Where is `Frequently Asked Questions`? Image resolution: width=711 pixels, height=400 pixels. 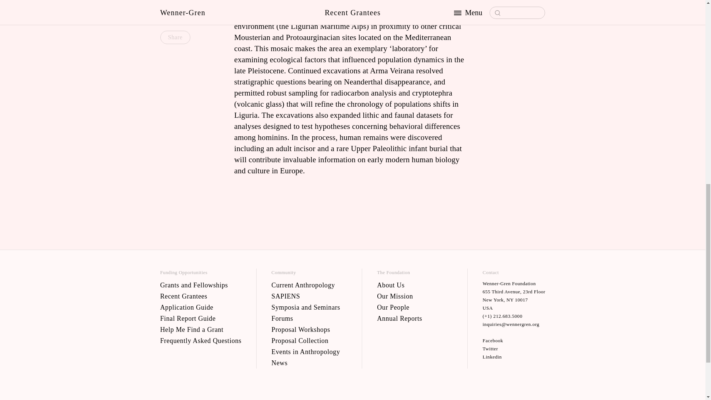
Frequently Asked Questions is located at coordinates (201, 340).